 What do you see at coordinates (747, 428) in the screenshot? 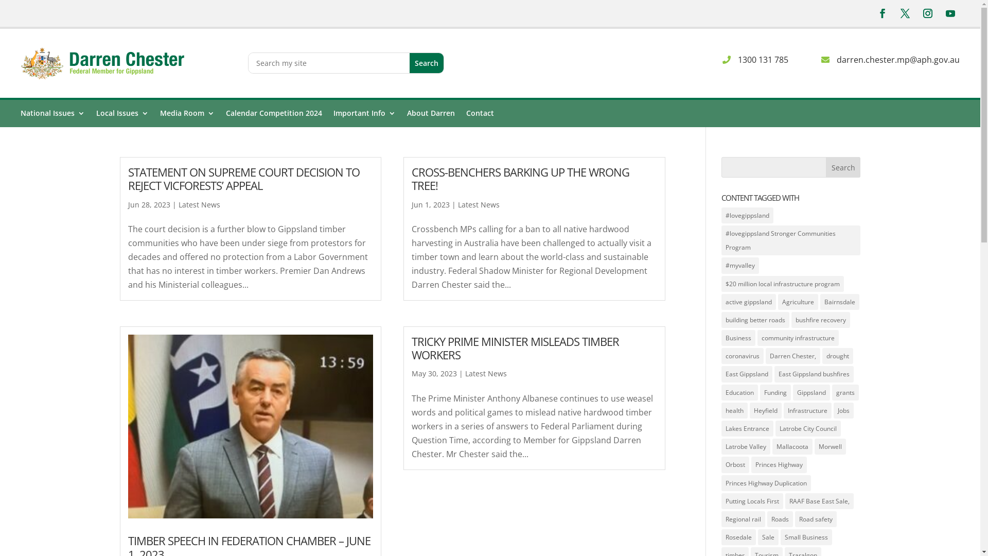
I see `Lakes Entrance` at bounding box center [747, 428].